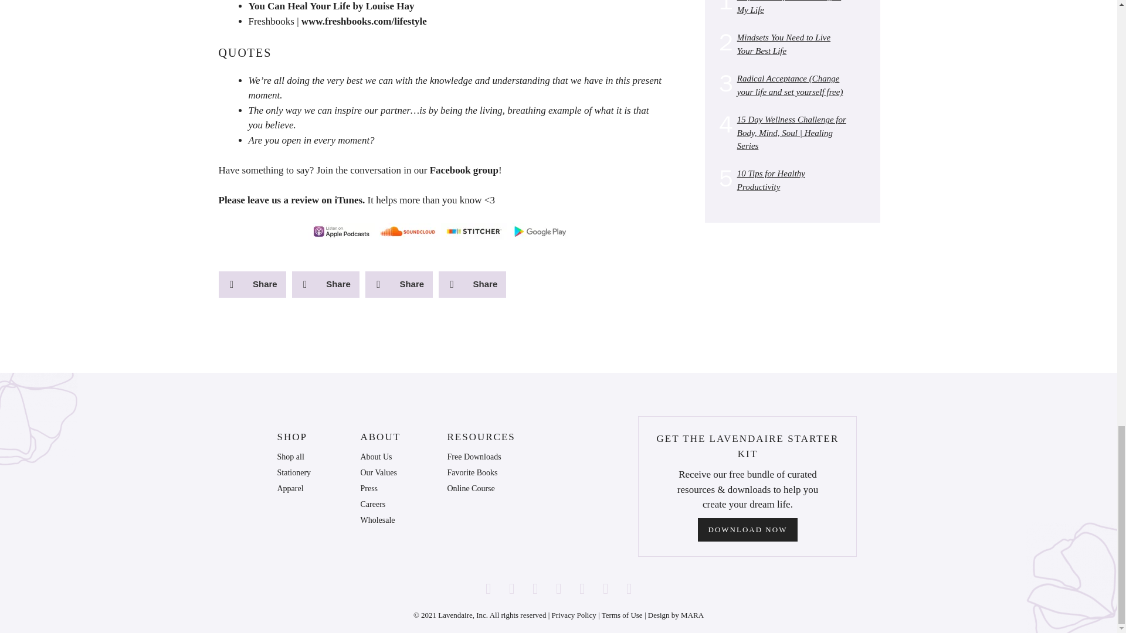 This screenshot has width=1126, height=633. What do you see at coordinates (472, 284) in the screenshot?
I see `Share` at bounding box center [472, 284].